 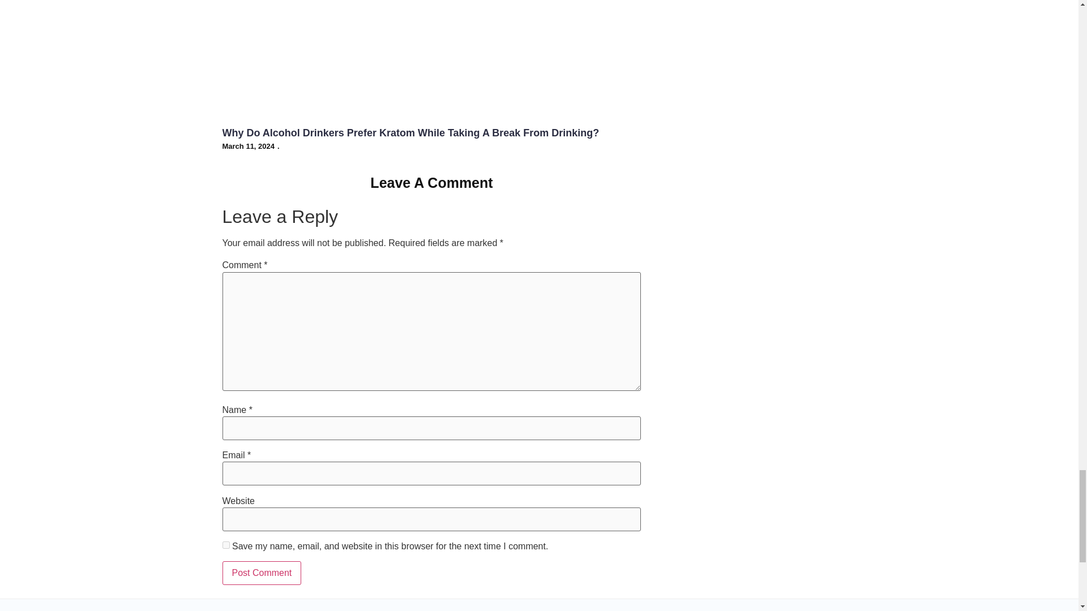 I want to click on Post Comment, so click(x=261, y=573).